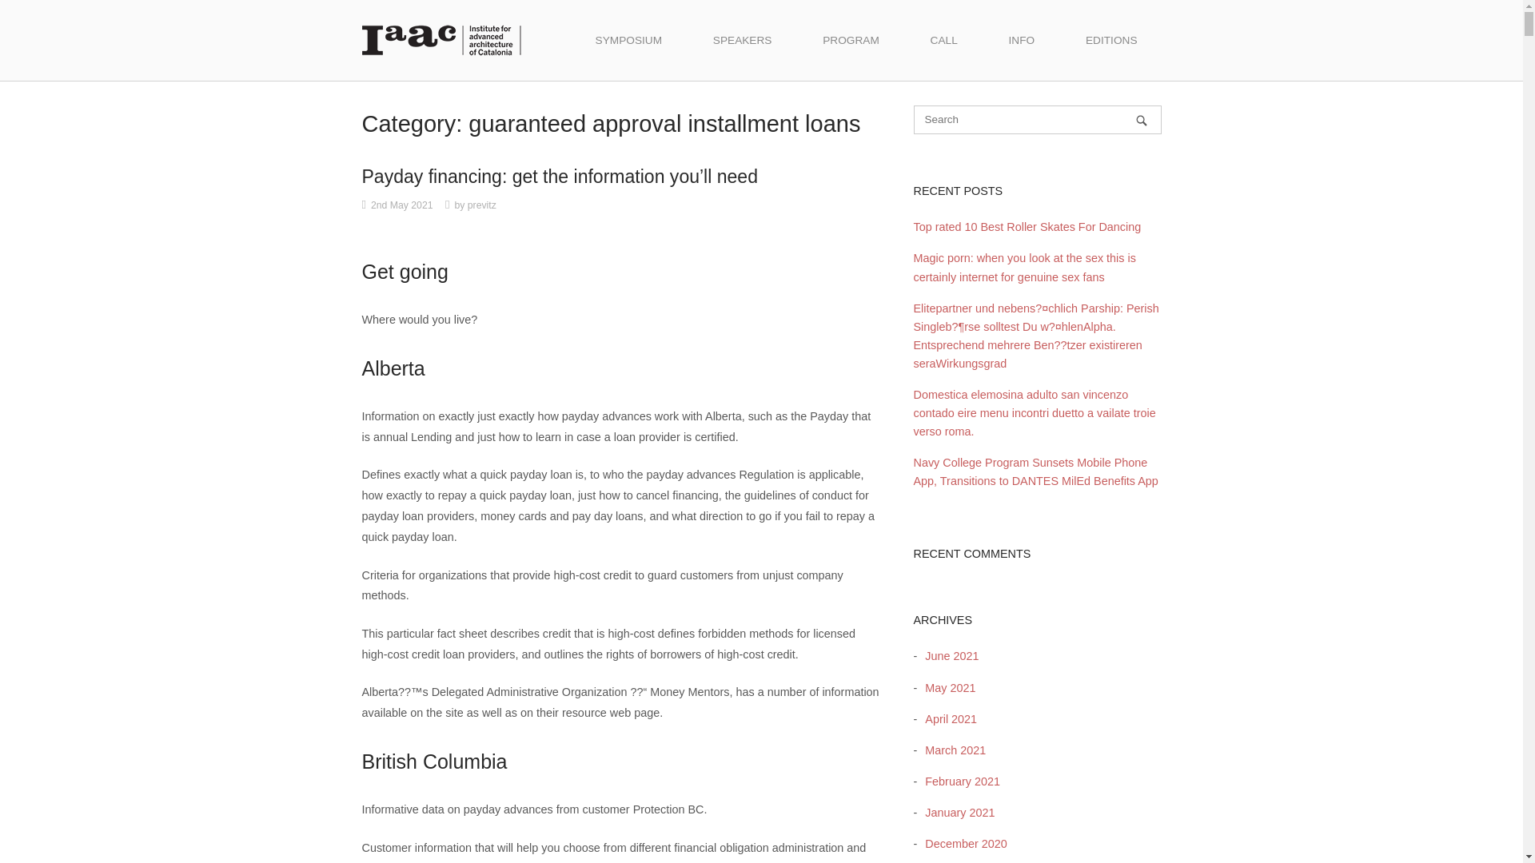 The height and width of the screenshot is (863, 1535). What do you see at coordinates (441, 39) in the screenshot?
I see `Home` at bounding box center [441, 39].